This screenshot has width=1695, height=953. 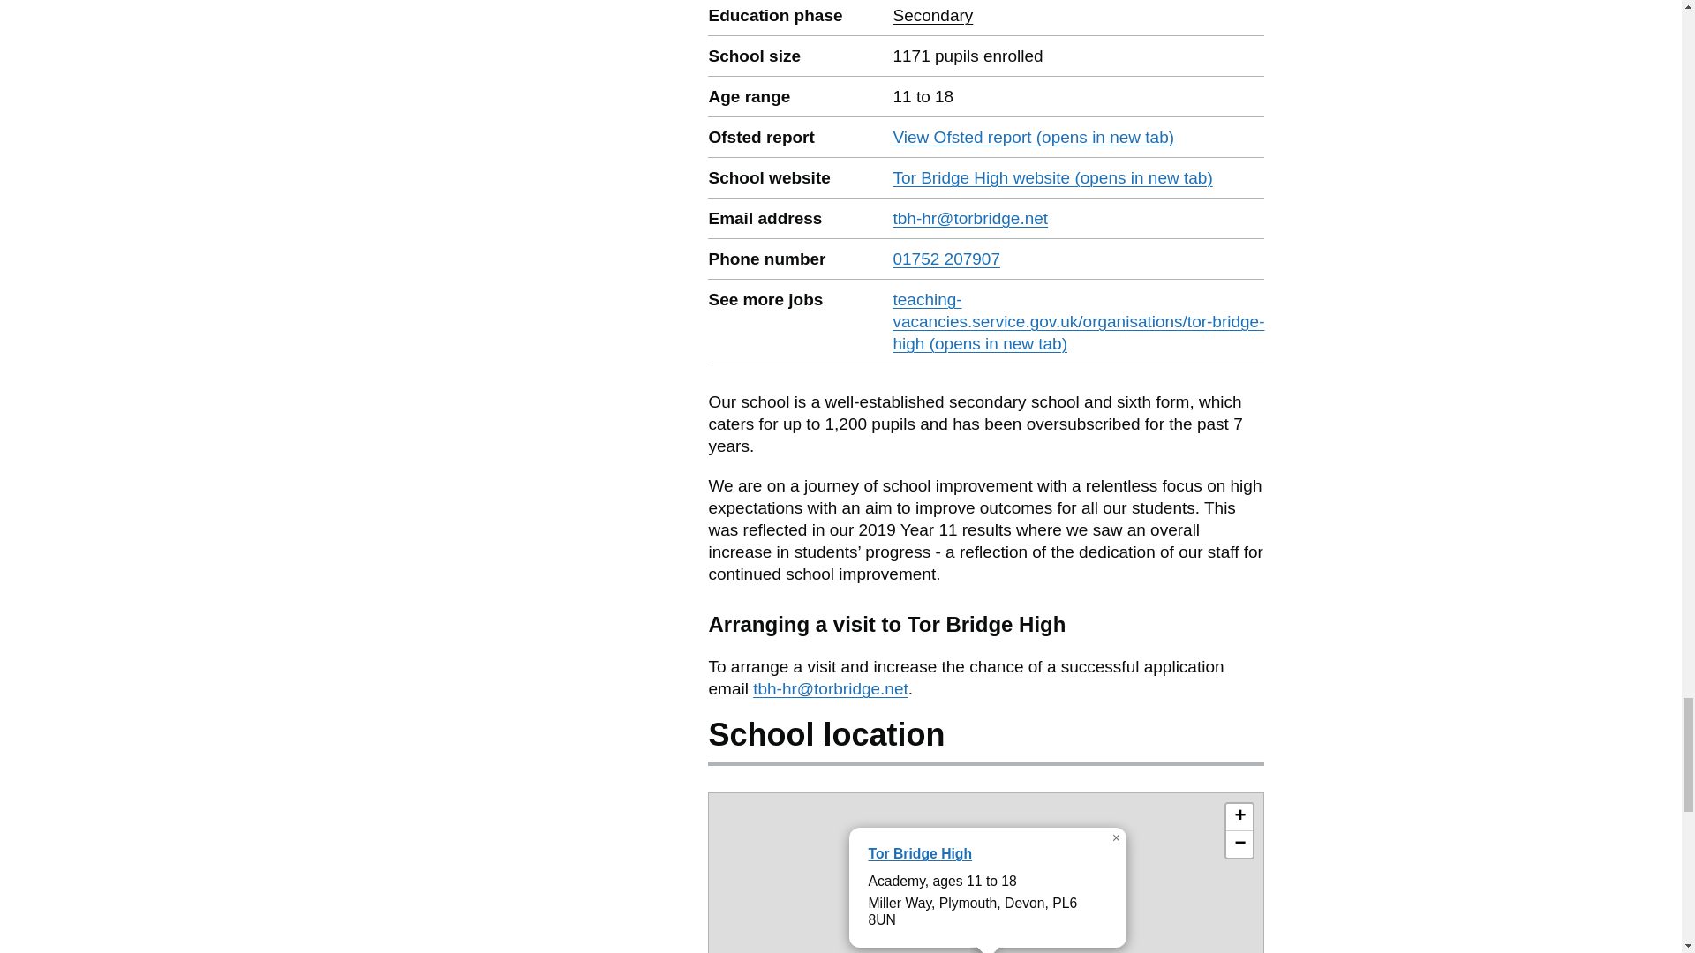 I want to click on Zoom in, so click(x=1239, y=817).